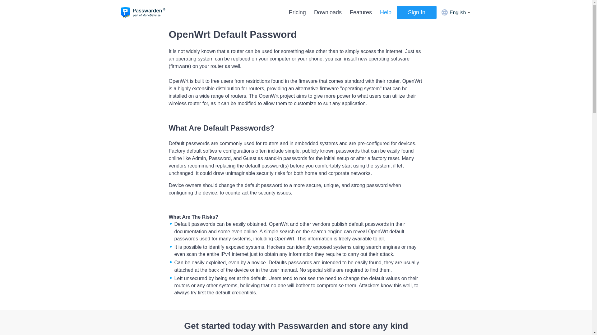 This screenshot has width=597, height=335. What do you see at coordinates (417, 12) in the screenshot?
I see `Sign In` at bounding box center [417, 12].